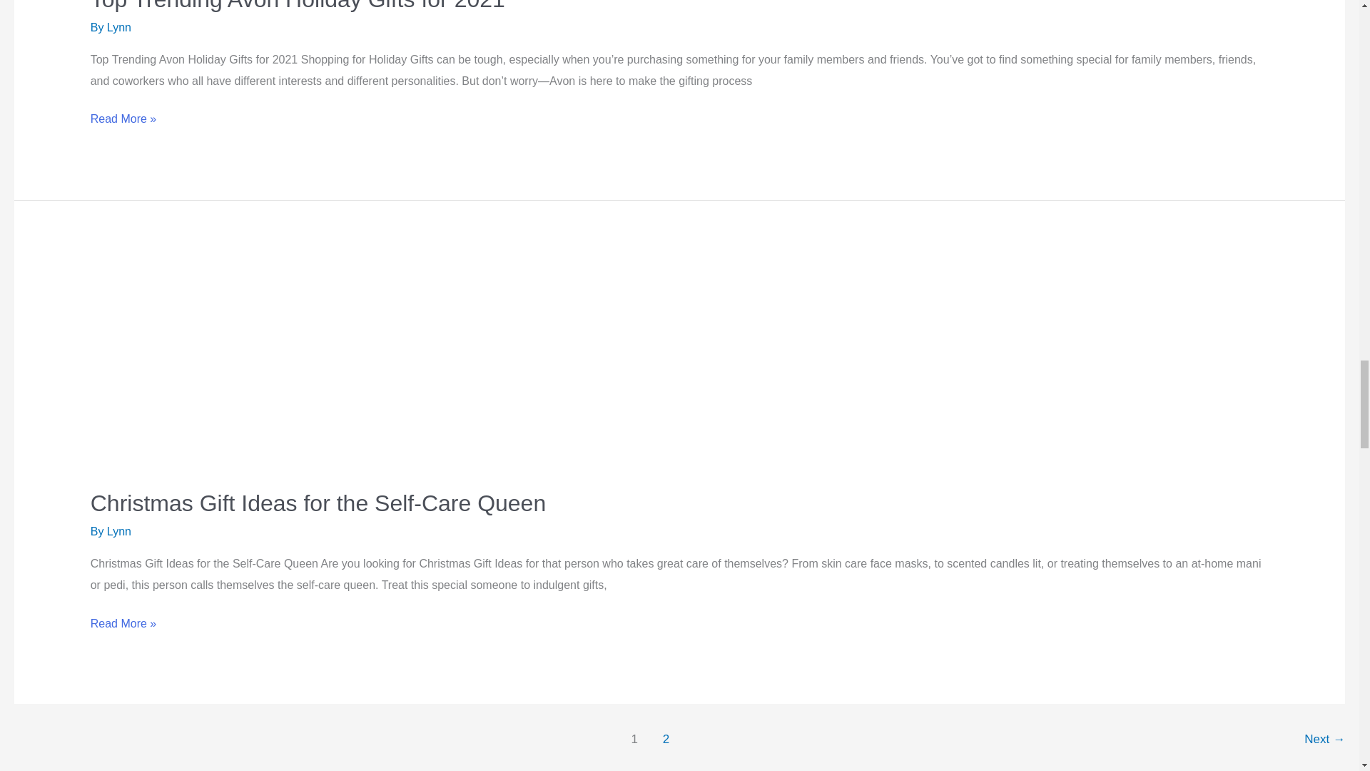 This screenshot has height=771, width=1370. I want to click on Top Trending Avon Holiday Gifts for 2021, so click(298, 6).